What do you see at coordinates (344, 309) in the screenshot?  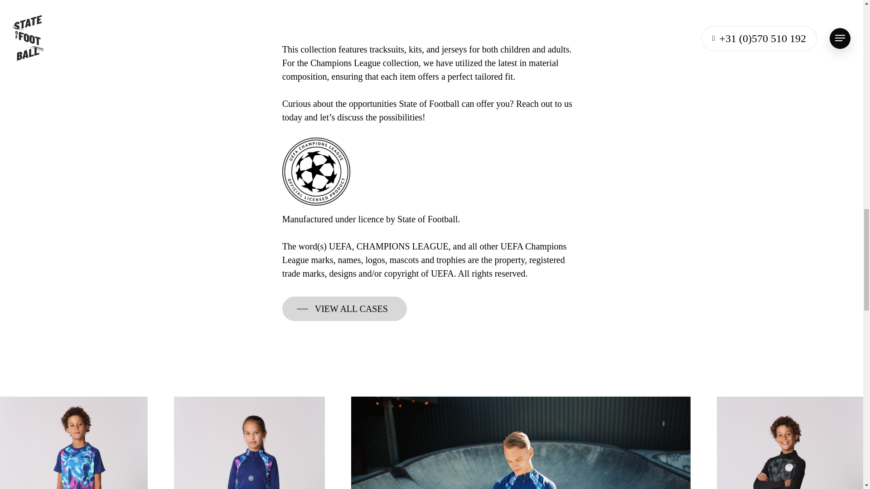 I see `VIEW ALL CASES` at bounding box center [344, 309].